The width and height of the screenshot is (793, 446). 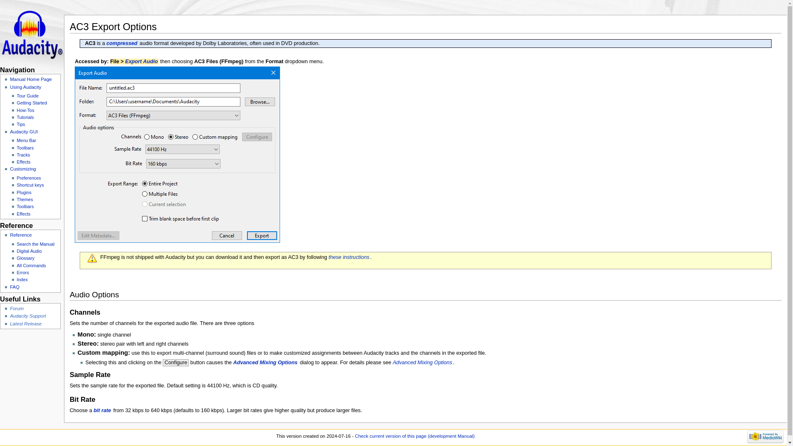 I want to click on How to use Audacity, so click(x=25, y=87).